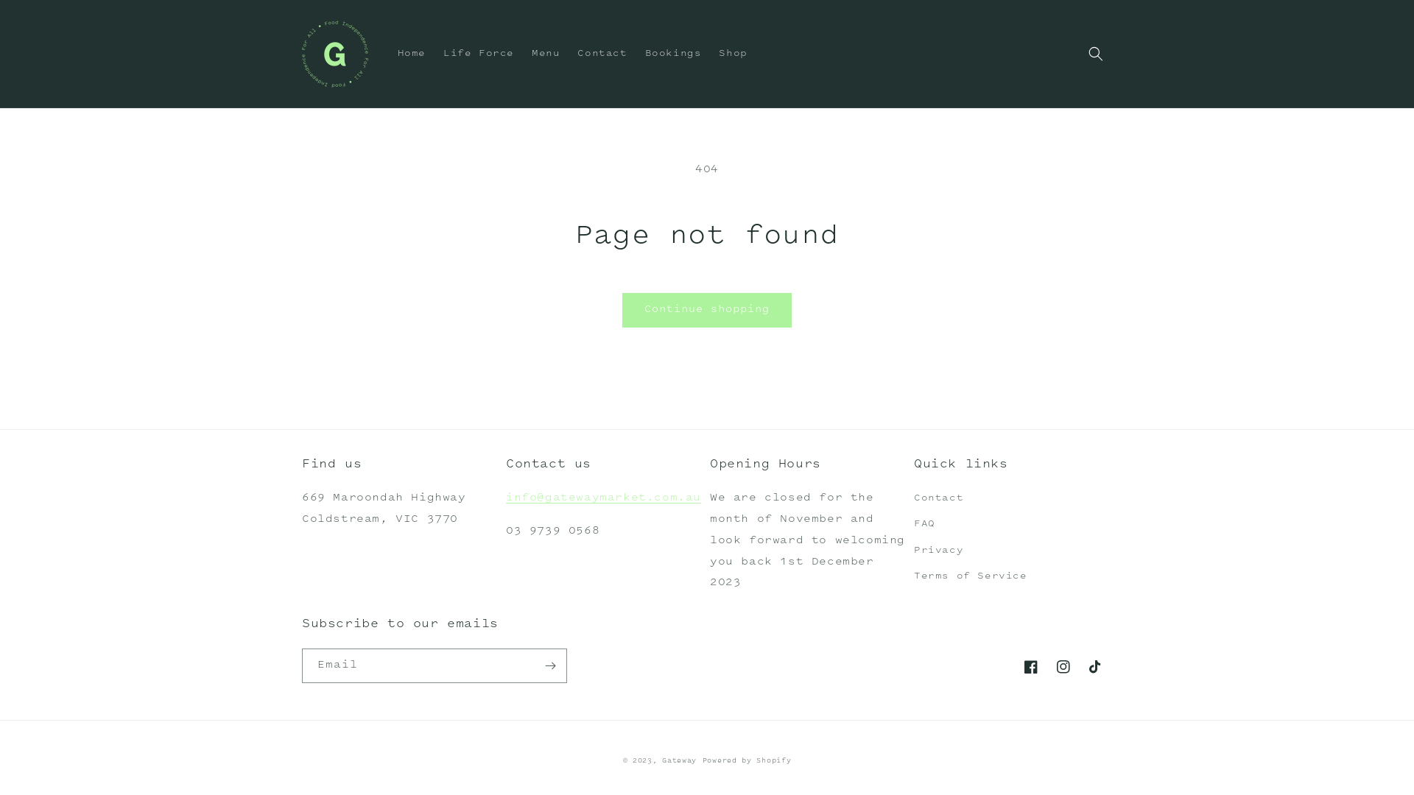 The height and width of the screenshot is (795, 1414). I want to click on Terms of Service, so click(971, 577).